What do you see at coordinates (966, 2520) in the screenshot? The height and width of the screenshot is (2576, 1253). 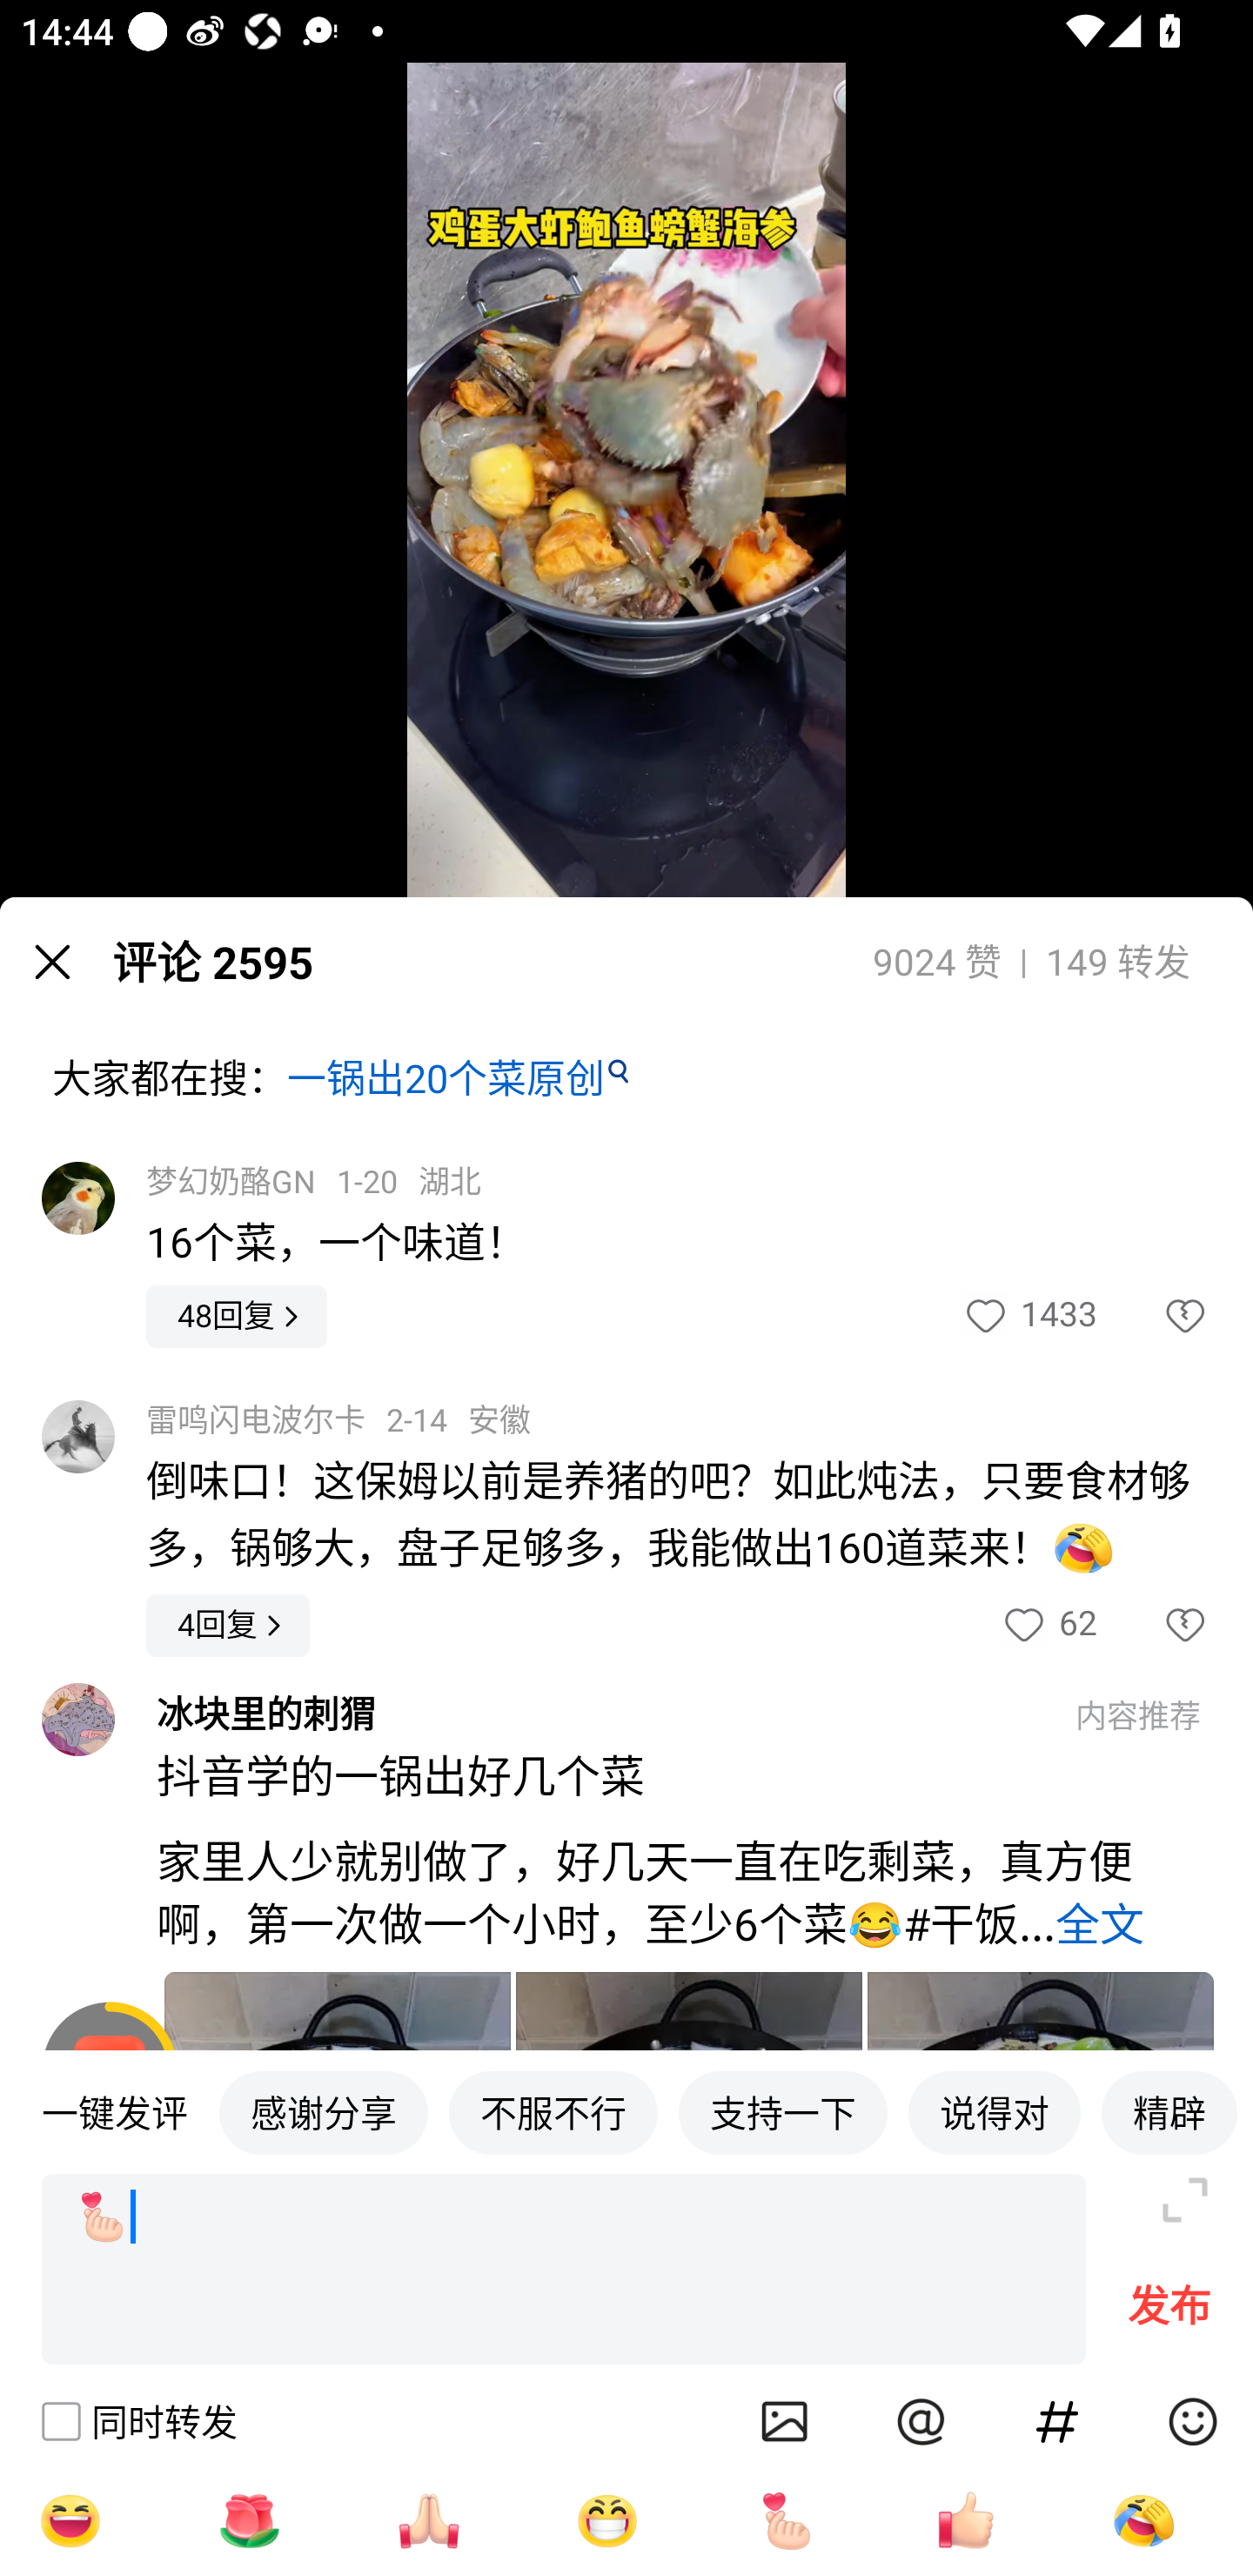 I see `[赞]` at bounding box center [966, 2520].